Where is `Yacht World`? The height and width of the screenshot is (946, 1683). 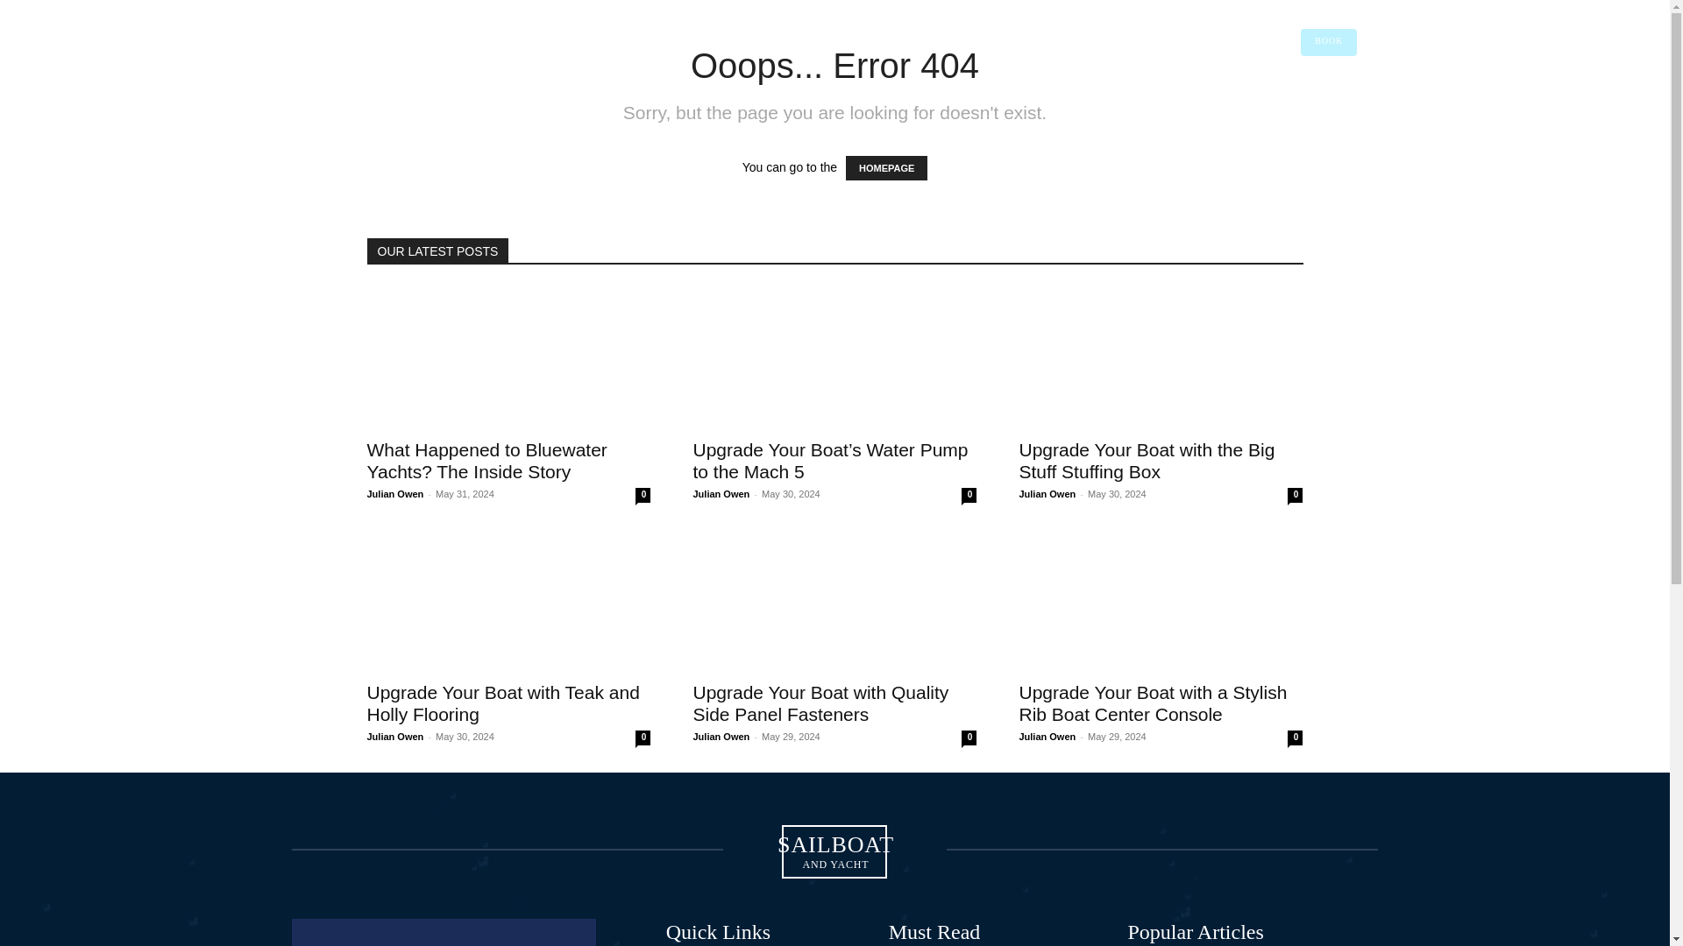
Yacht World is located at coordinates (494, 20).